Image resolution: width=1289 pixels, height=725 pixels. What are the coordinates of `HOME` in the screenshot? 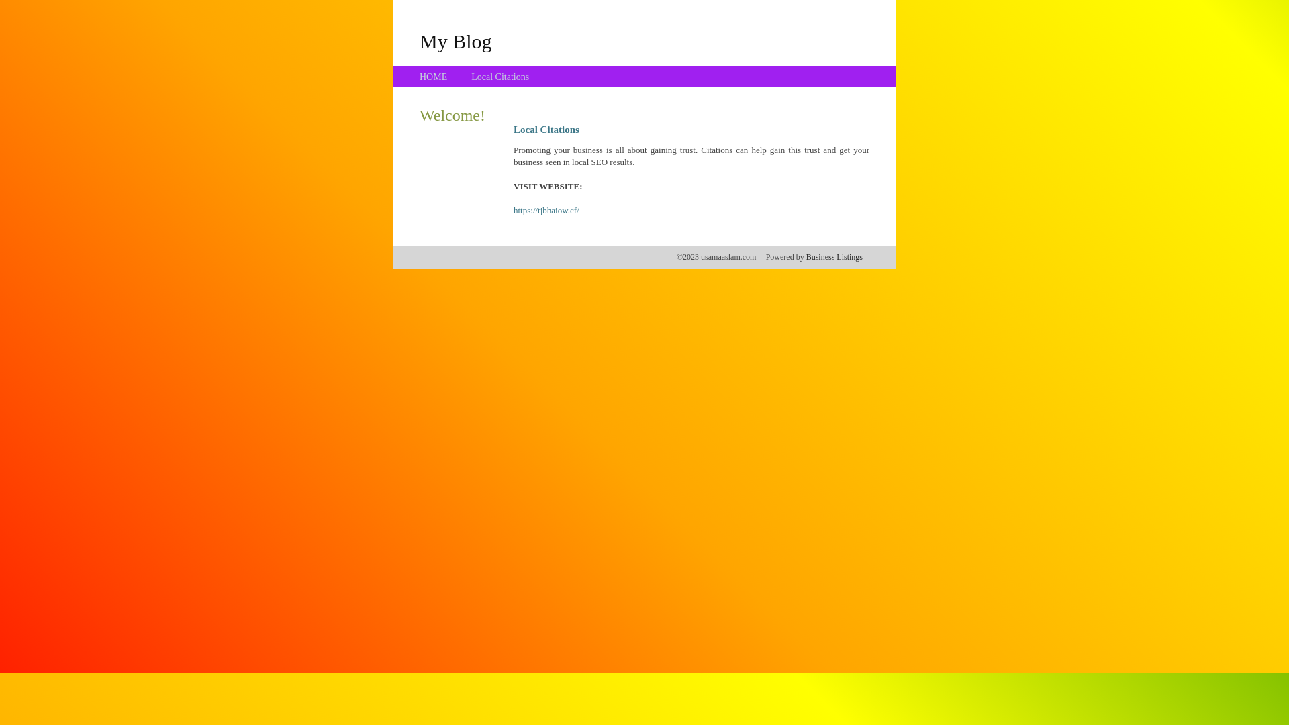 It's located at (434, 77).